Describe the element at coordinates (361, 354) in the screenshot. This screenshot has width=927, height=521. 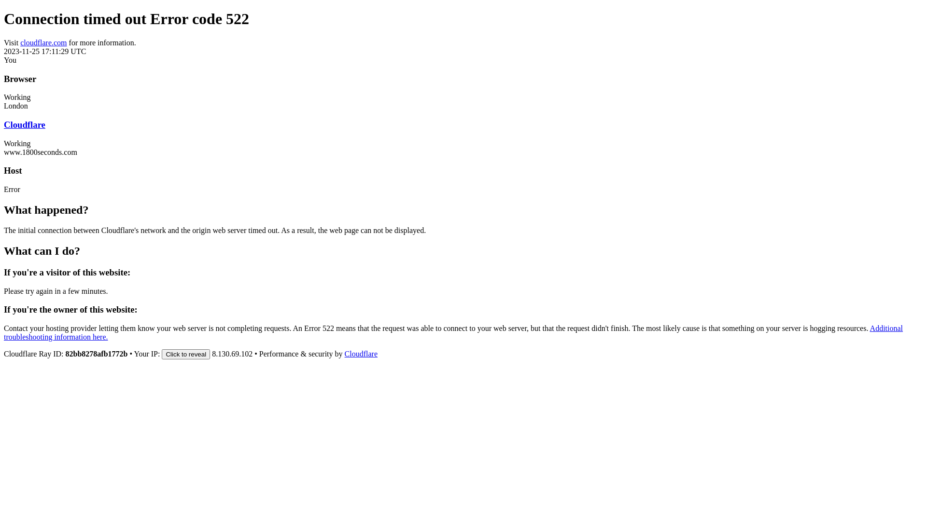
I see `Cloudflare` at that location.